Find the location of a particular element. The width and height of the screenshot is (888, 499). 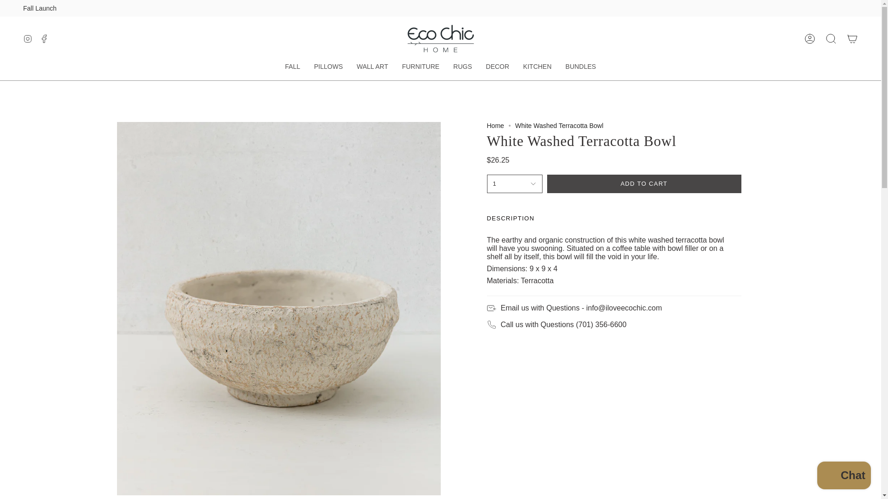

Instagram is located at coordinates (27, 38).